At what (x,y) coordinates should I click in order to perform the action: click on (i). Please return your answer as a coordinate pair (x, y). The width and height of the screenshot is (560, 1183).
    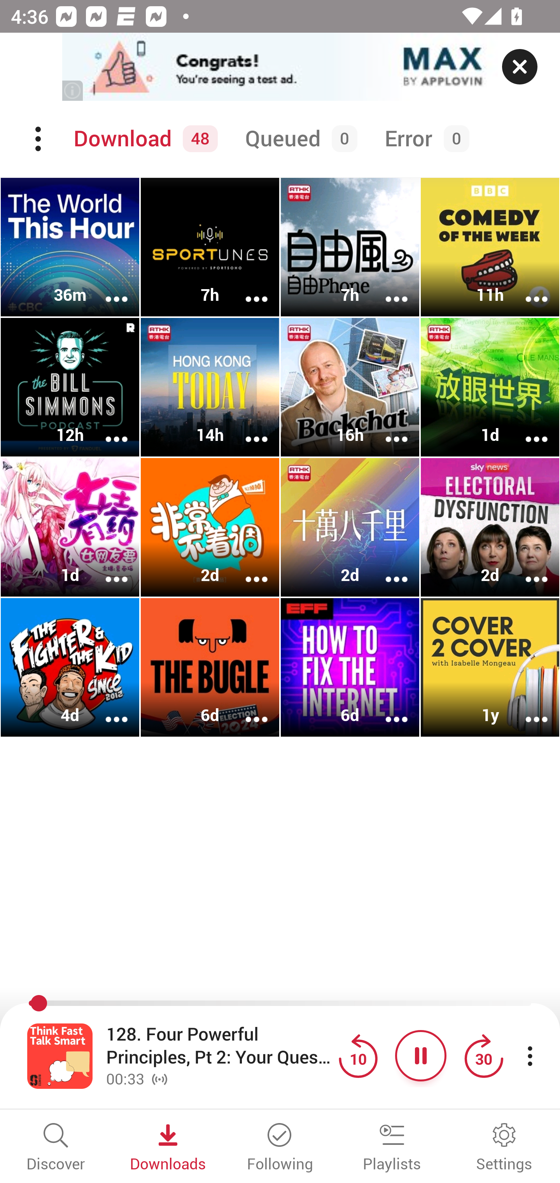
    Looking at the image, I should click on (73, 90).